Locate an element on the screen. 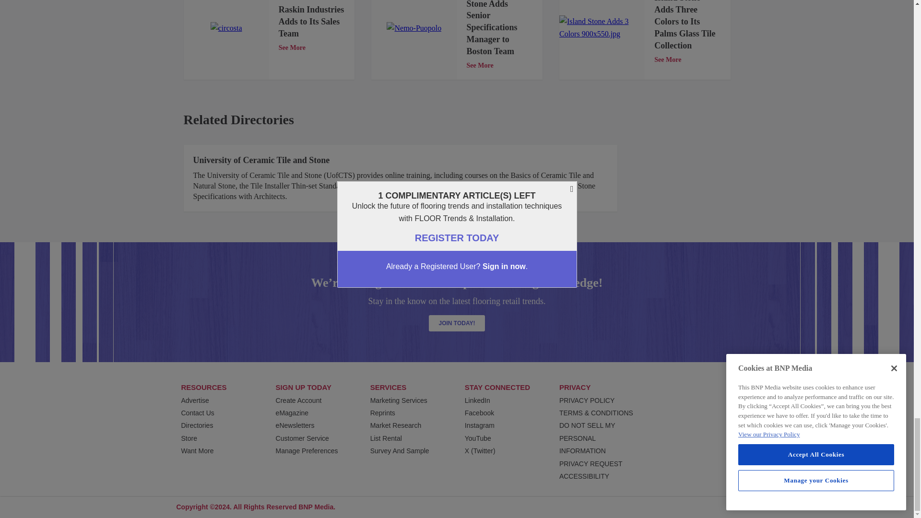 This screenshot has width=921, height=518. Island Stone Adds 3 Colors 900x550.jpg is located at coordinates (602, 28).